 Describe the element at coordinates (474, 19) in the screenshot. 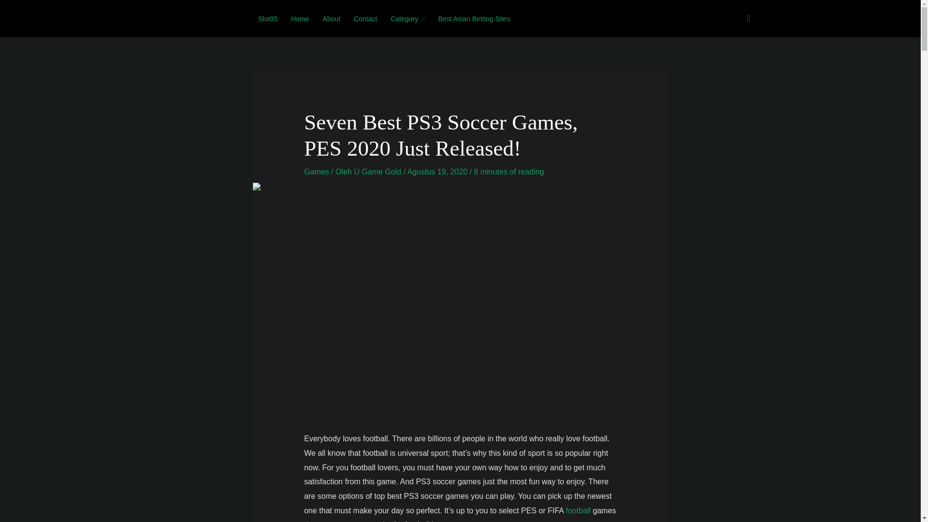

I see `Best Asian Betting Sites` at that location.